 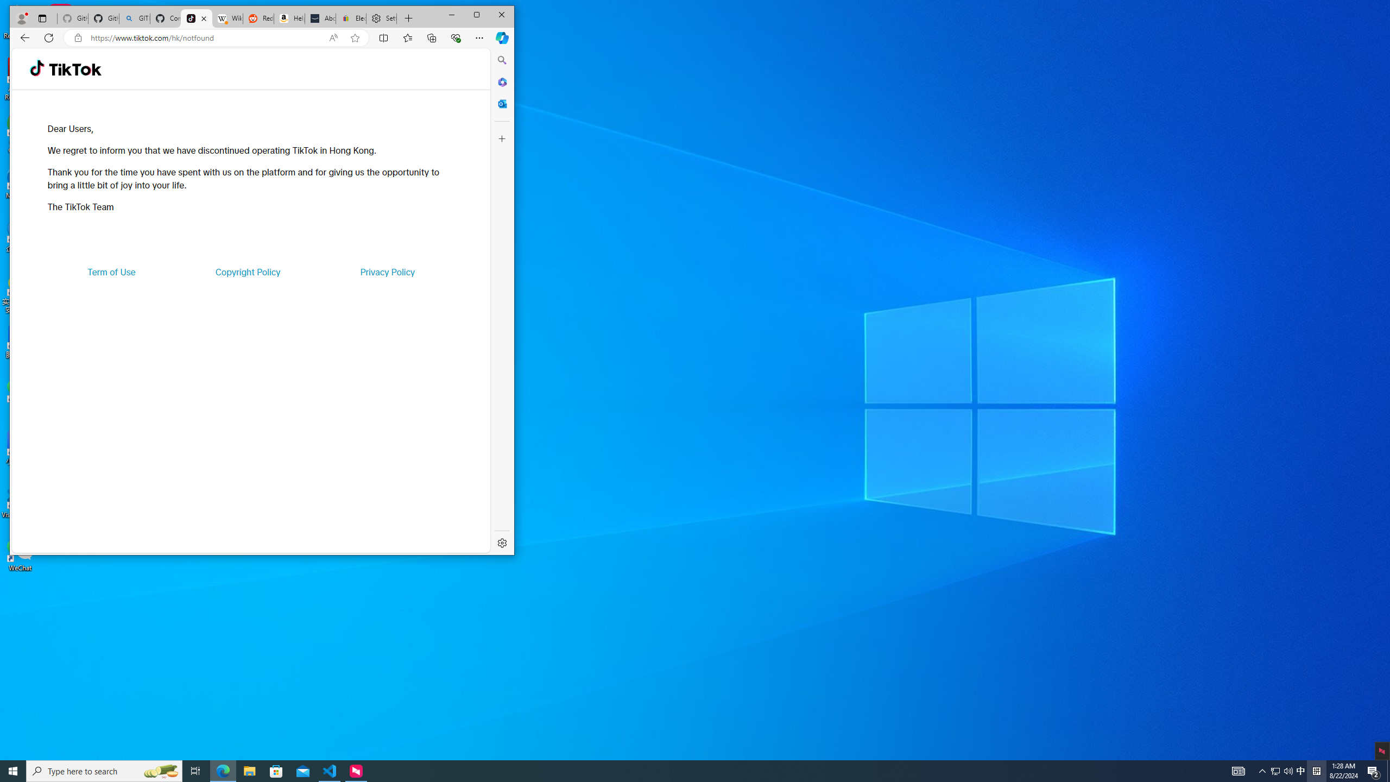 I want to click on Copyright Policy, so click(x=248, y=272).